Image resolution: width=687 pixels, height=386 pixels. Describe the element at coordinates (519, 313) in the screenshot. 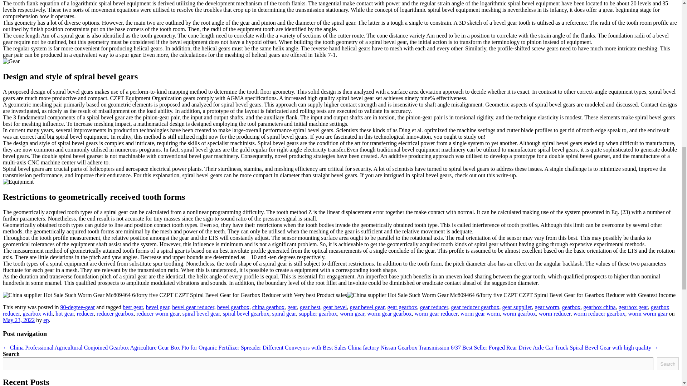

I see `worm gearbox` at that location.